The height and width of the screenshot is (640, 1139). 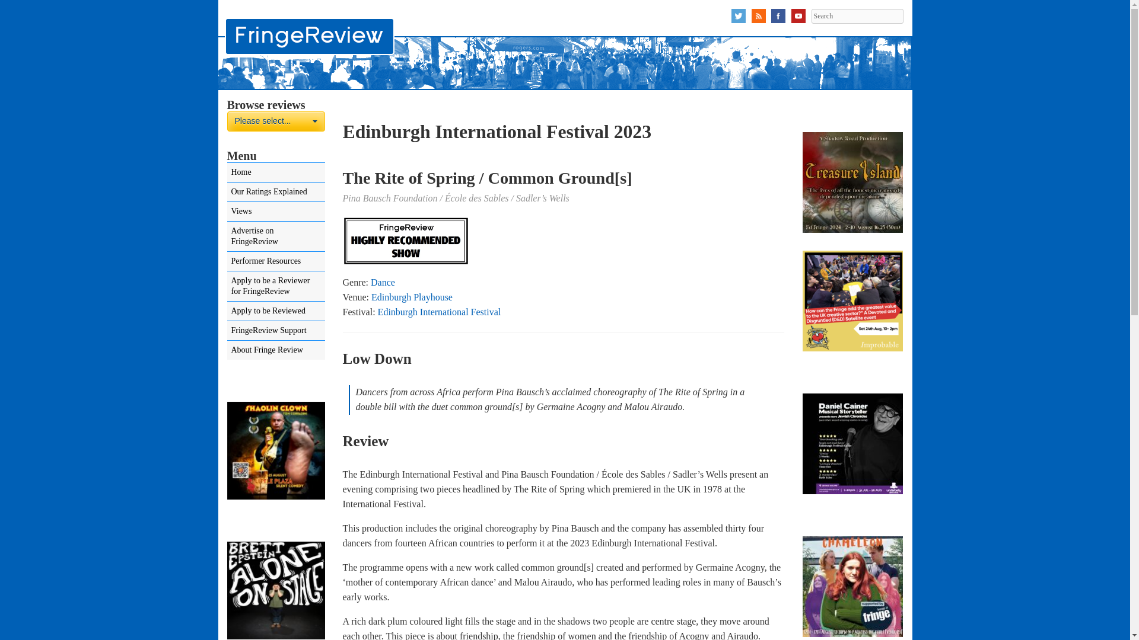 What do you see at coordinates (275, 121) in the screenshot?
I see `Search` at bounding box center [275, 121].